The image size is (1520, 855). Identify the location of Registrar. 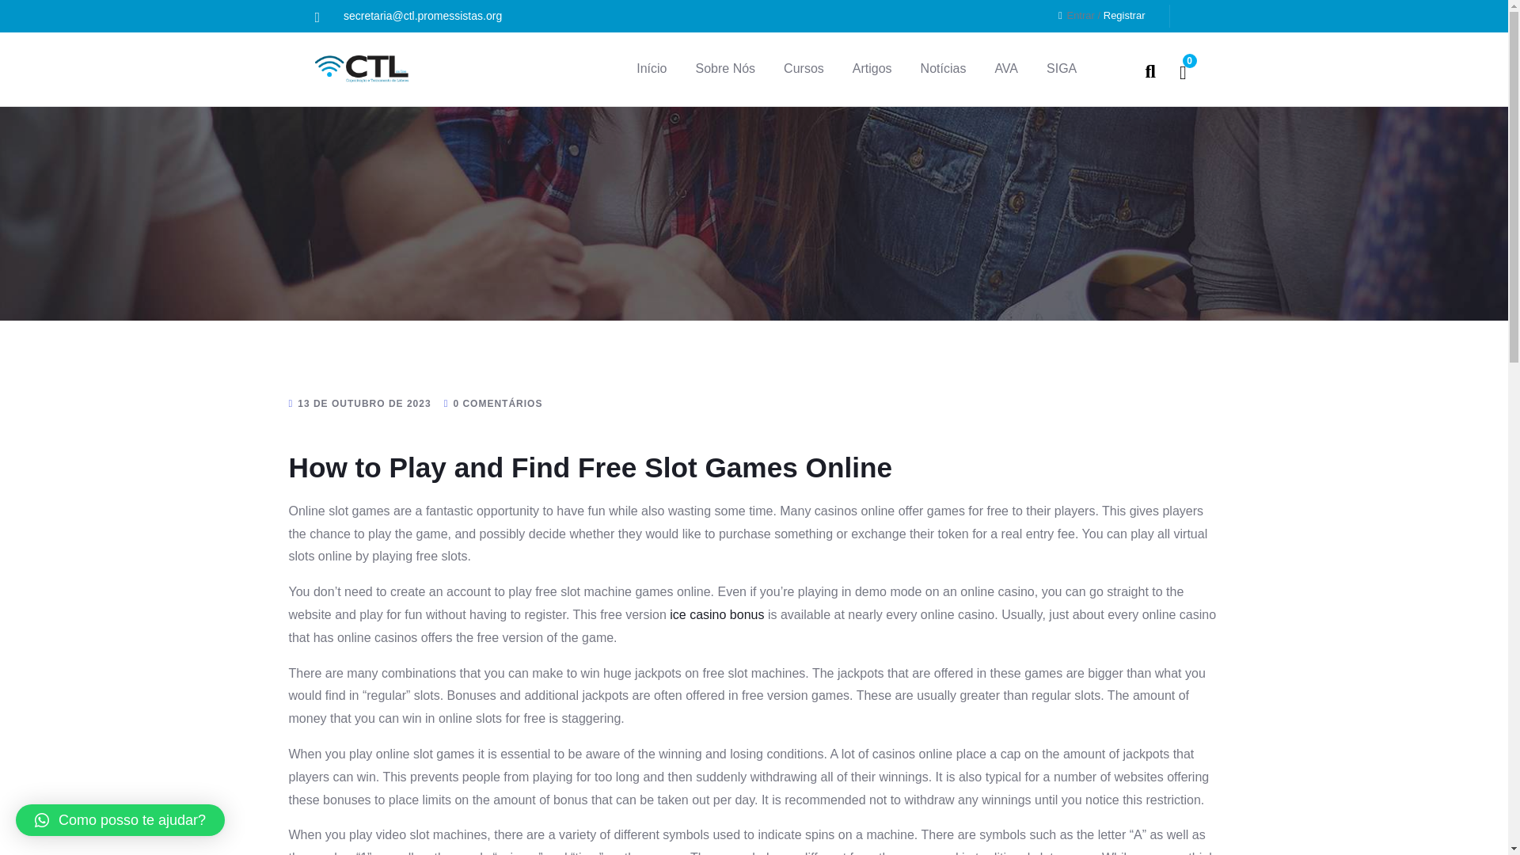
(1124, 15).